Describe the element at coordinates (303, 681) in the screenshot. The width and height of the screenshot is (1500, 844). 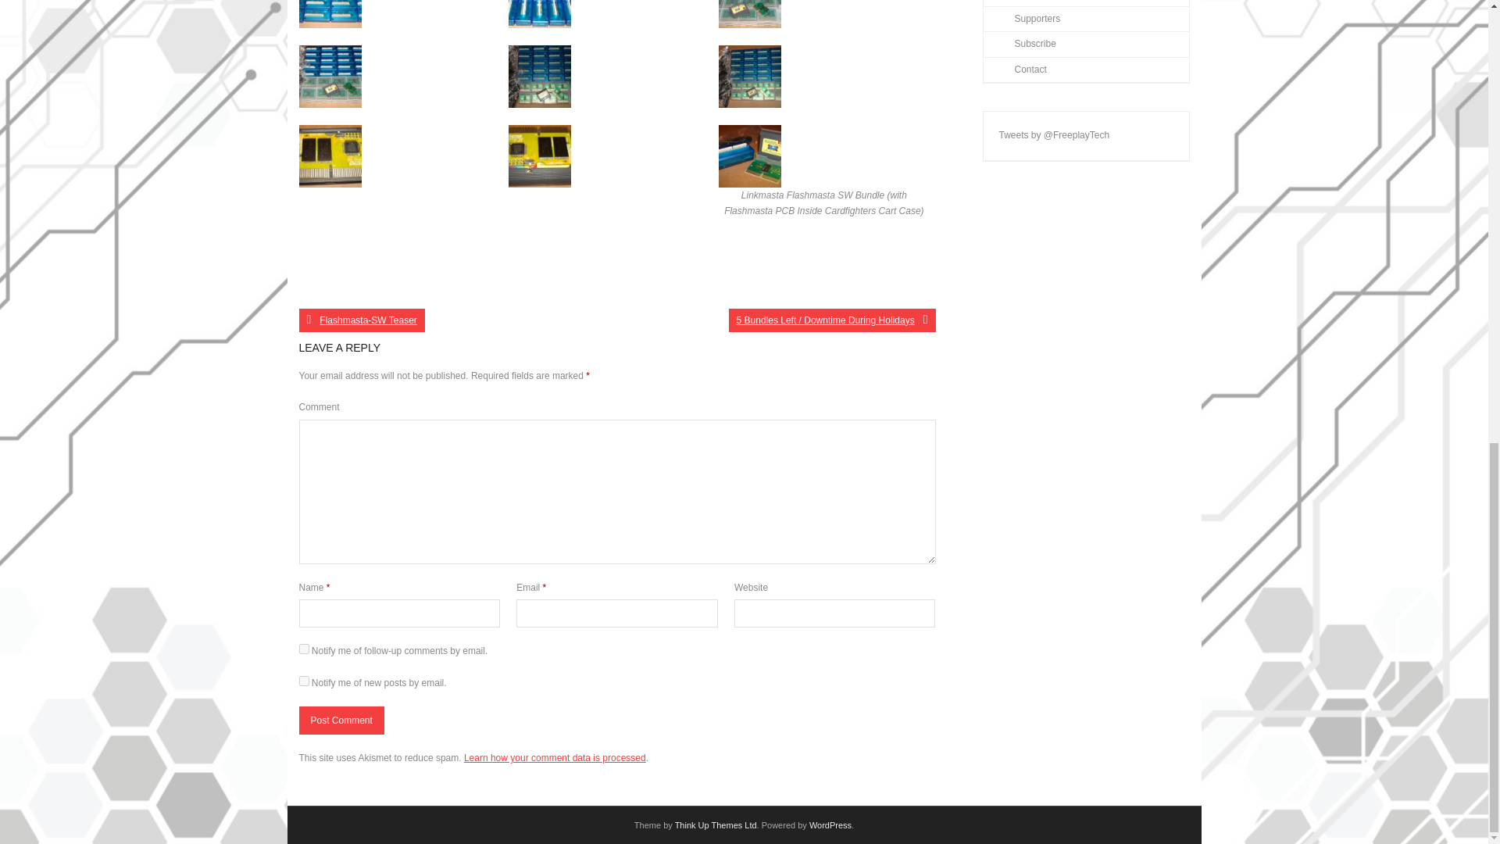
I see `subscribe` at that location.